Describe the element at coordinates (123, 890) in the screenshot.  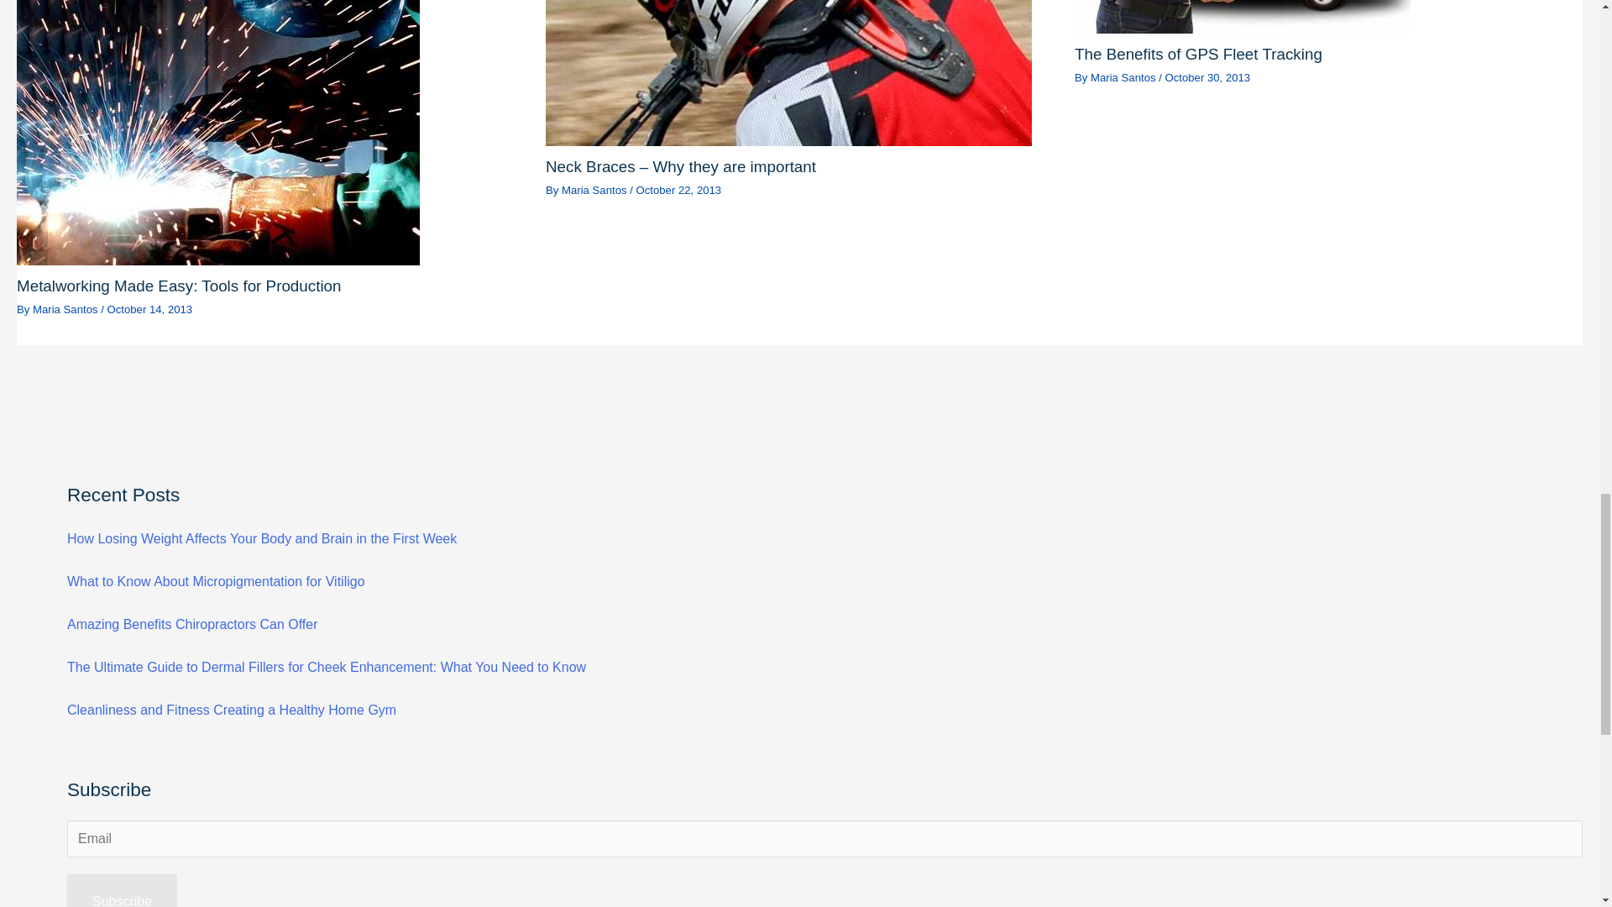
I see `Subscribe` at that location.